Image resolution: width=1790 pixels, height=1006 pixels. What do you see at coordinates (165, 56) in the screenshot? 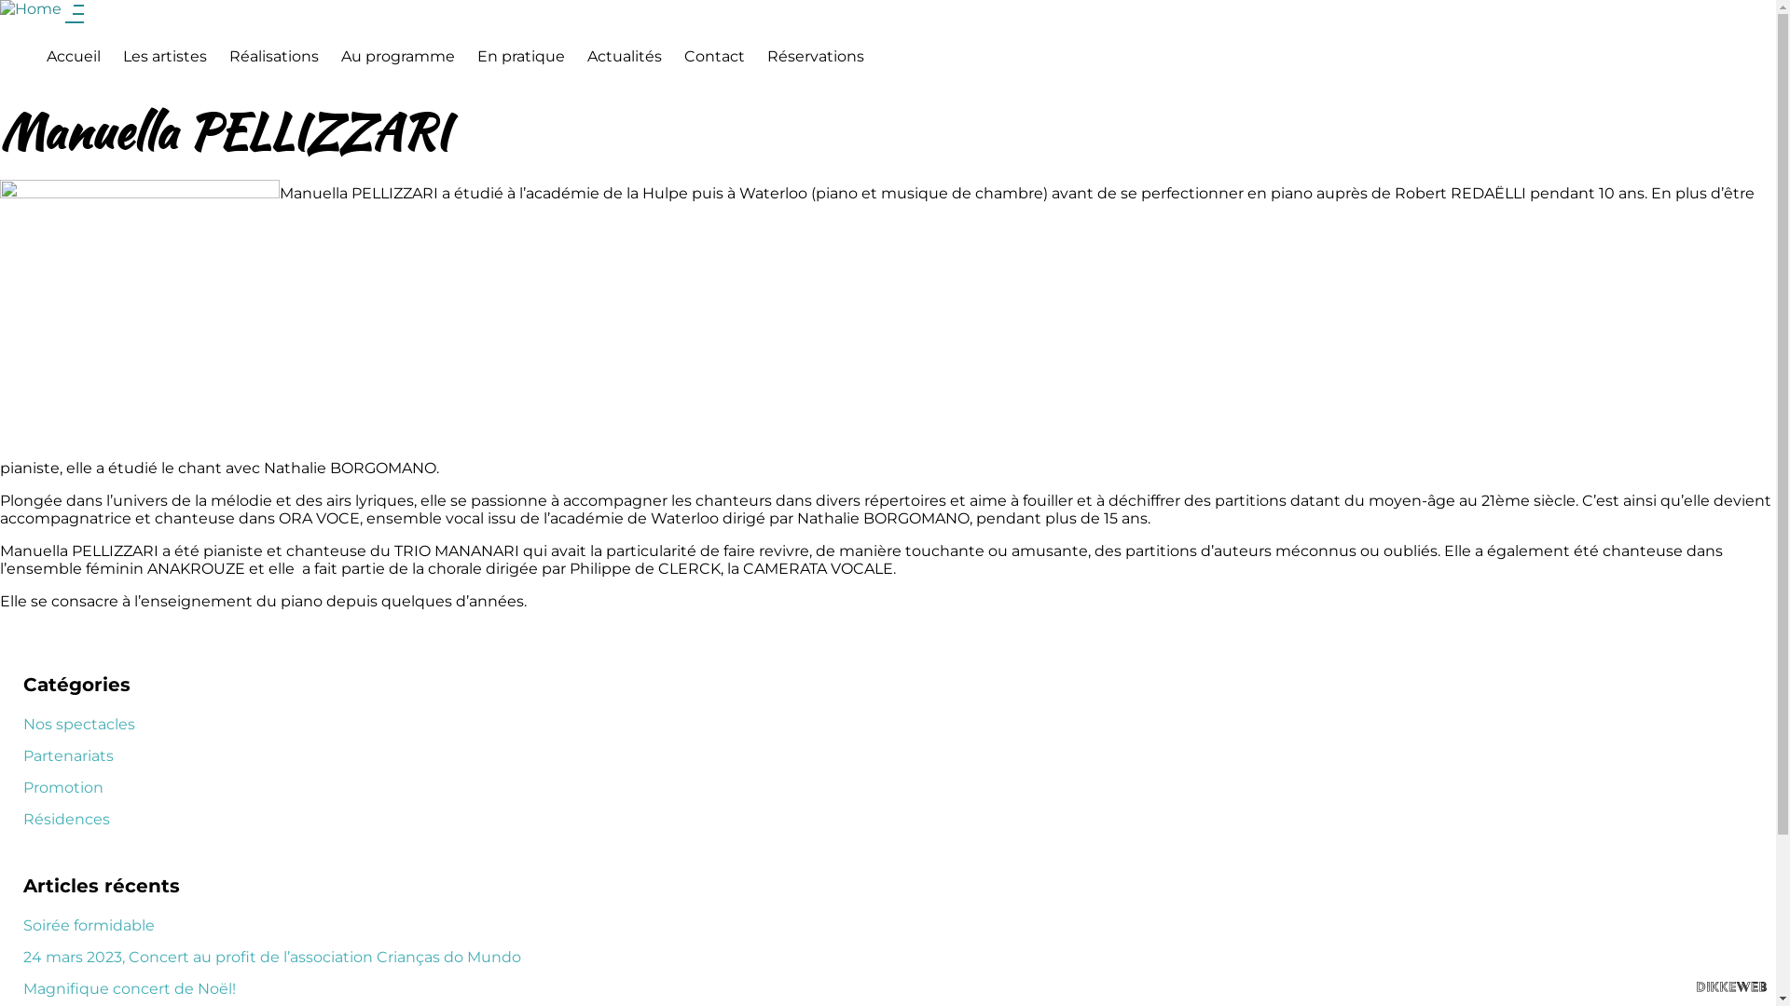
I see `Les artistes` at bounding box center [165, 56].